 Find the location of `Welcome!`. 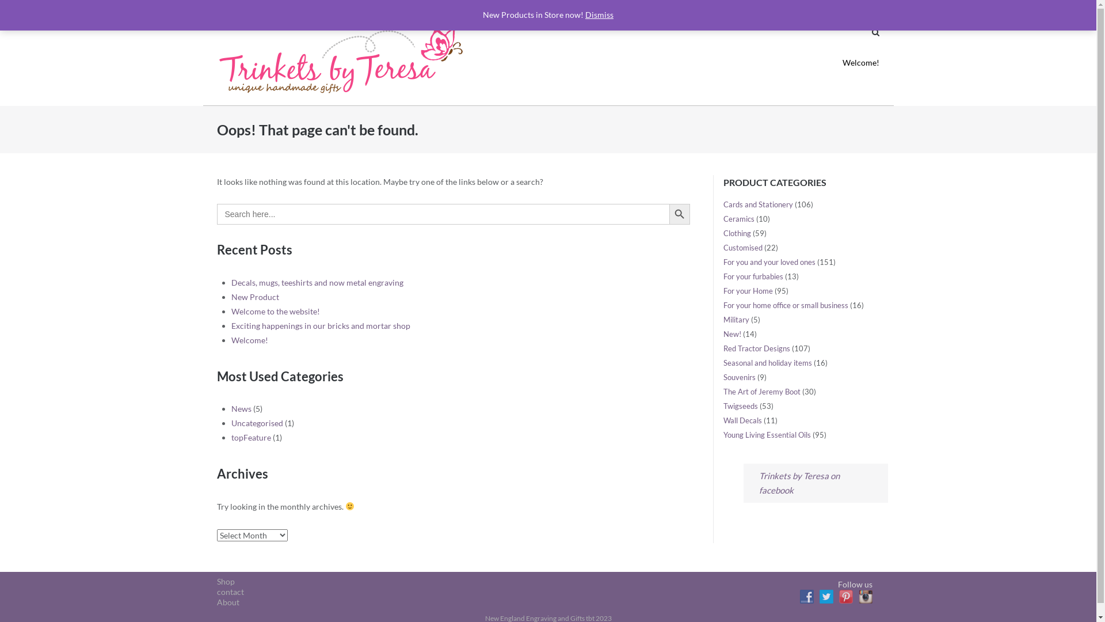

Welcome! is located at coordinates (861, 63).